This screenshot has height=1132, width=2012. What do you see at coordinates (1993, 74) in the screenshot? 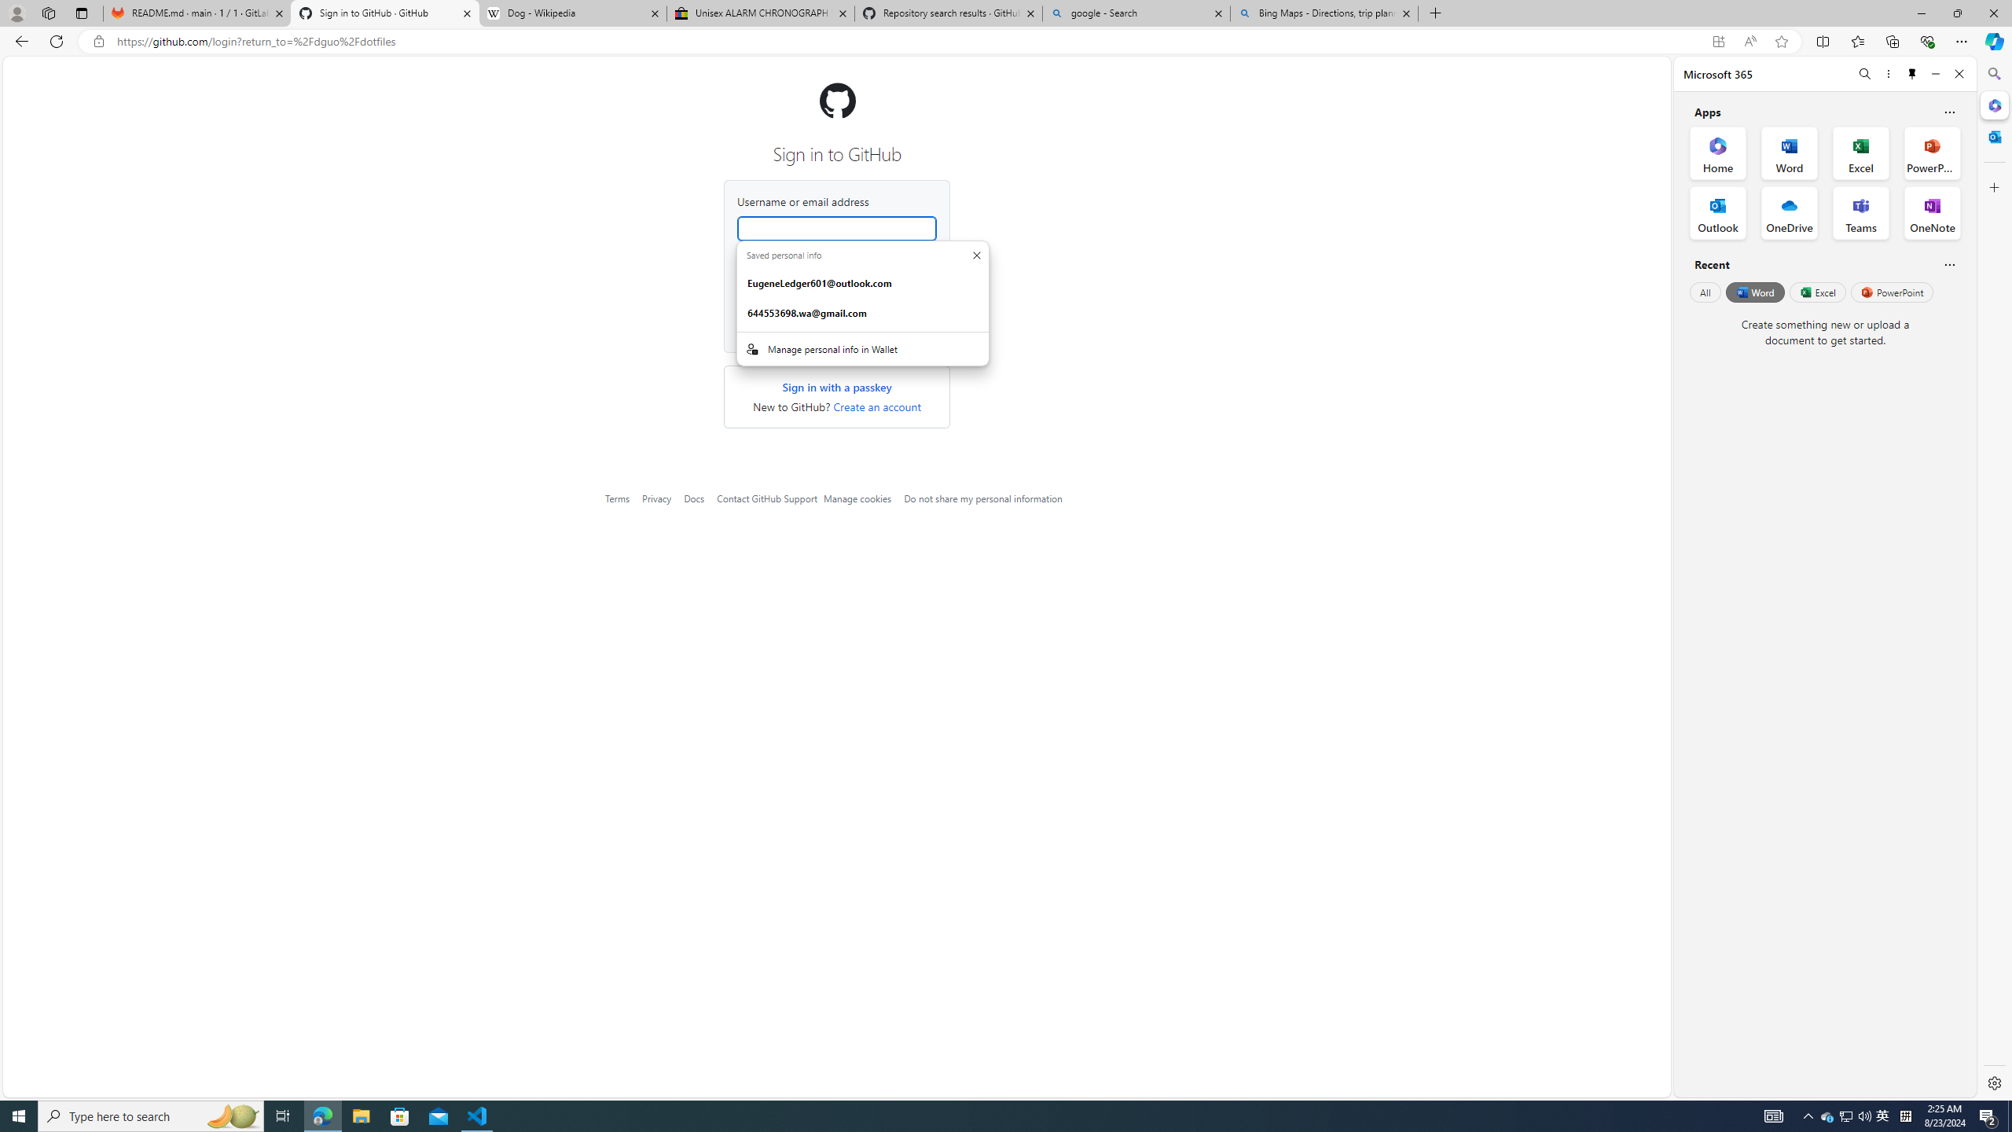
I see `Search` at bounding box center [1993, 74].